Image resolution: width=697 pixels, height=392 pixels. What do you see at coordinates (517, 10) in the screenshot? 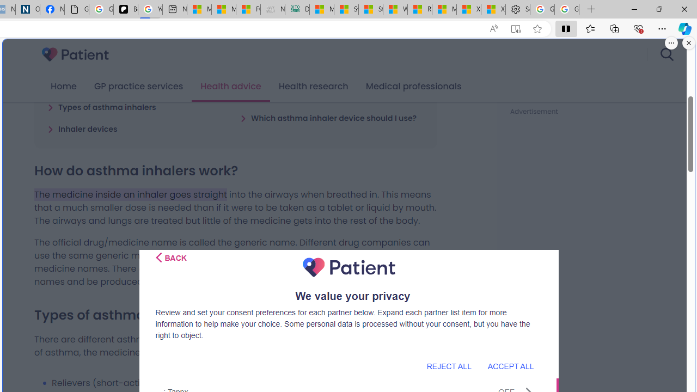
I see `Settings` at bounding box center [517, 10].